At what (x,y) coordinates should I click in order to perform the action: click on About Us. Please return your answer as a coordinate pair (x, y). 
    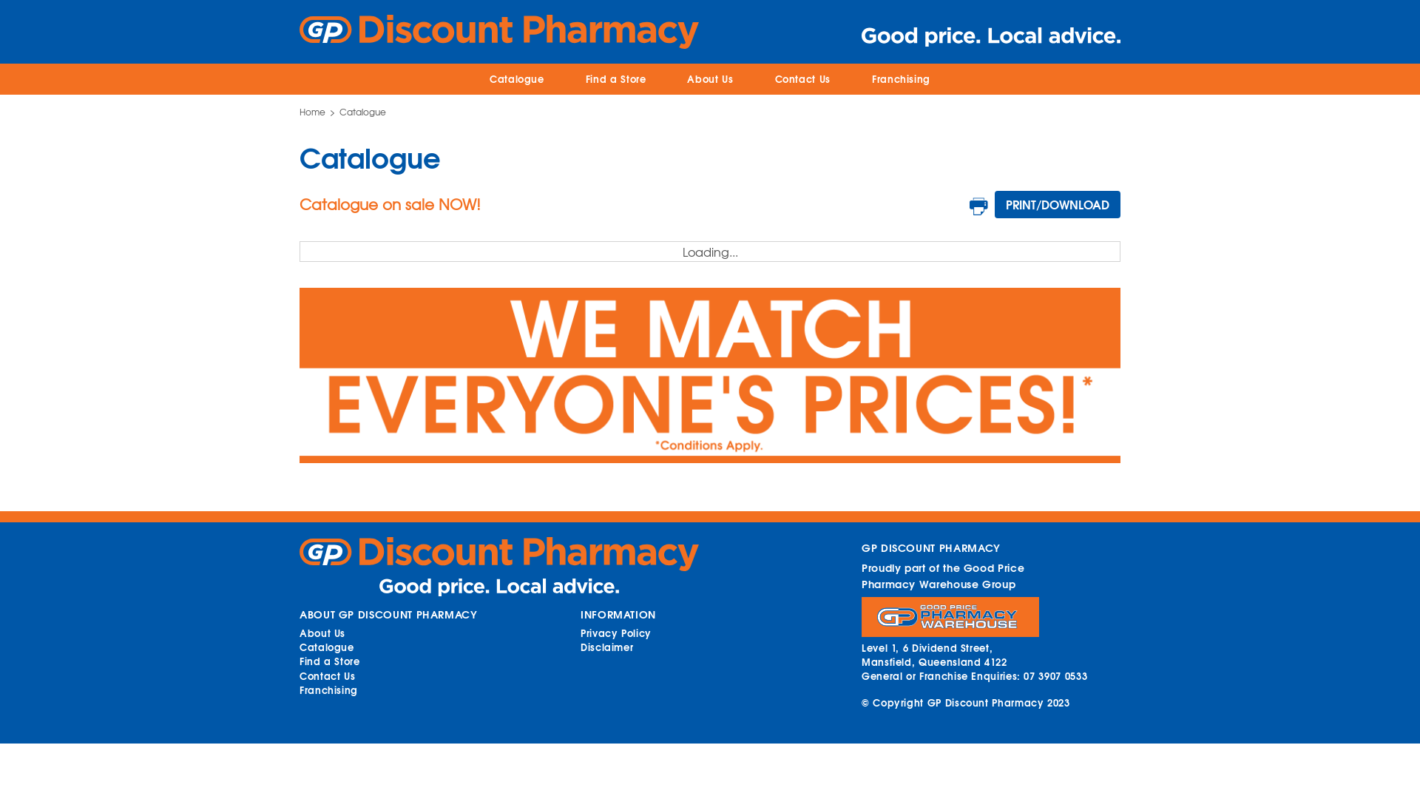
    Looking at the image, I should click on (322, 633).